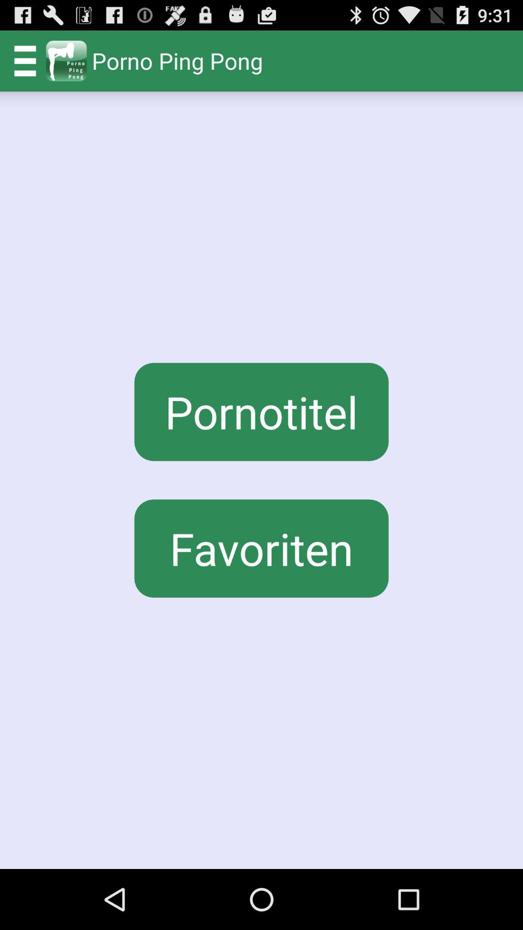 The height and width of the screenshot is (930, 523). What do you see at coordinates (261, 548) in the screenshot?
I see `flip until favoriten button` at bounding box center [261, 548].